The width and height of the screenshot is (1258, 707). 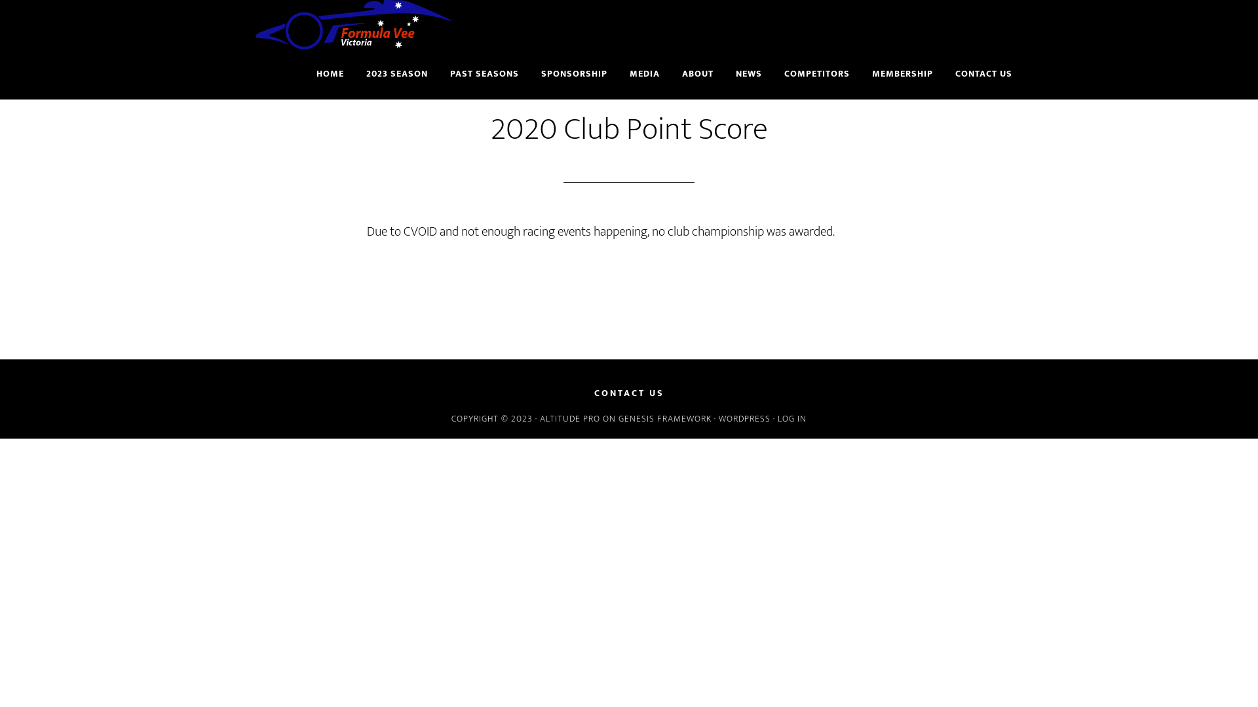 I want to click on NEWS, so click(x=749, y=75).